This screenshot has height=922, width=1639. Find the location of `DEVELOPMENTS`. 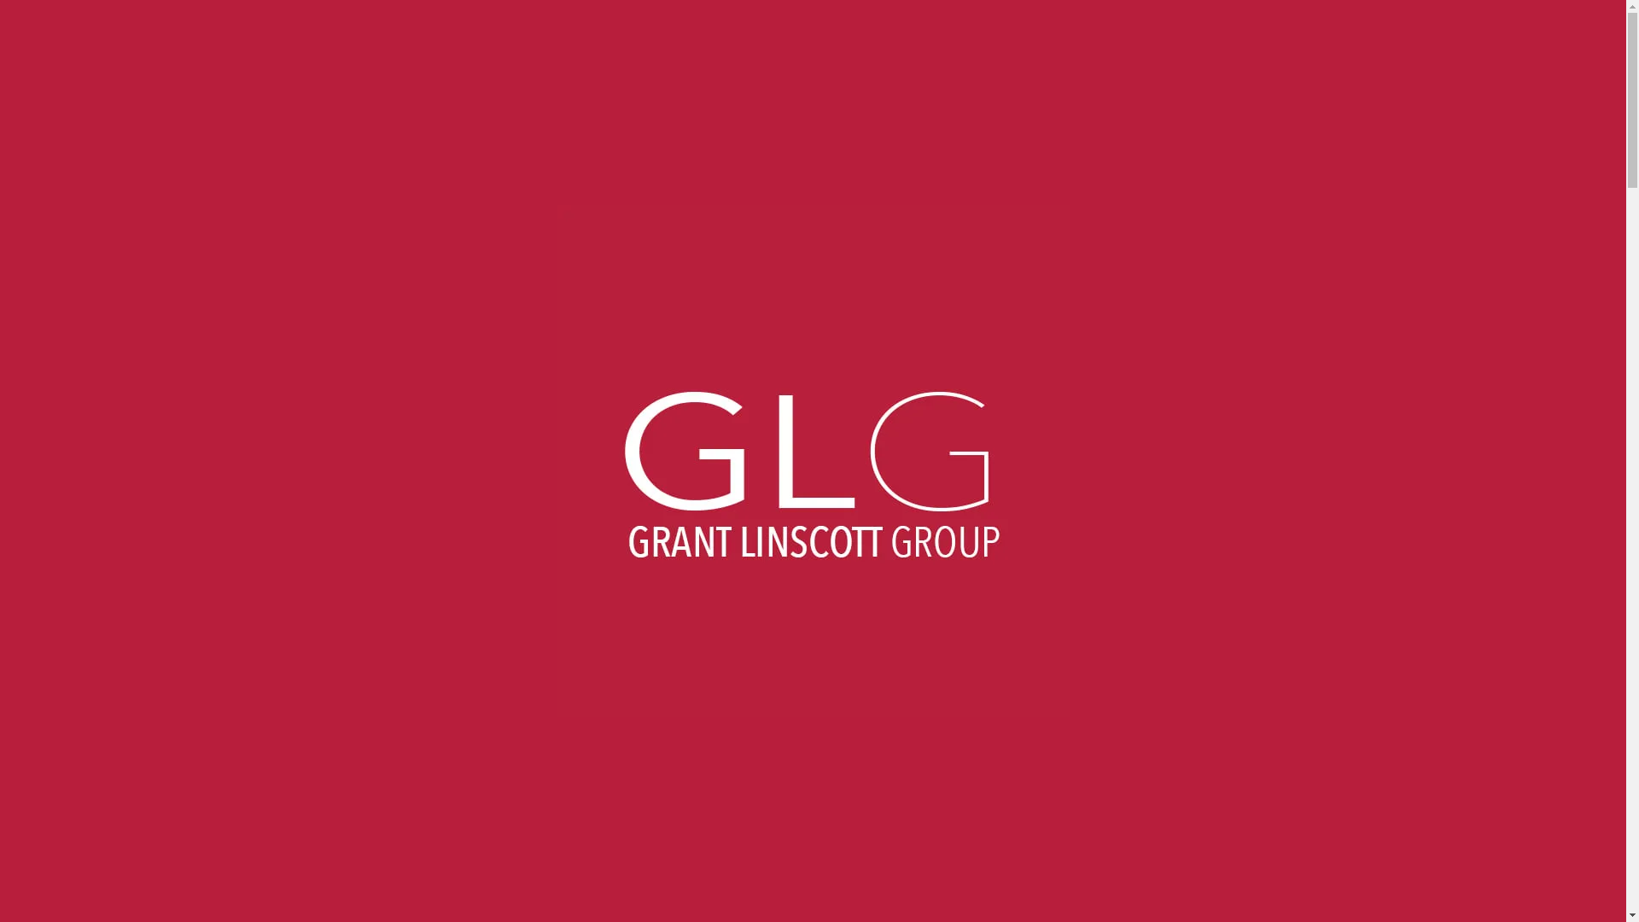

DEVELOPMENTS is located at coordinates (400, 41).